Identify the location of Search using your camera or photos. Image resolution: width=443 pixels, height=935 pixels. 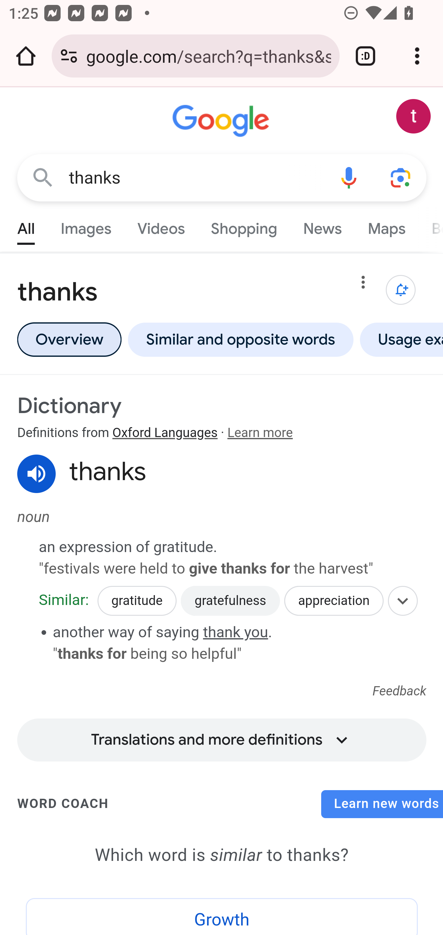
(401, 177).